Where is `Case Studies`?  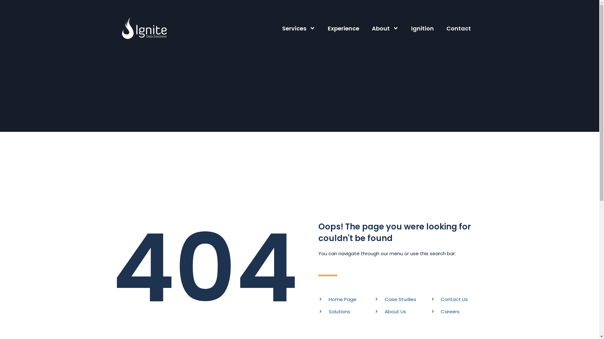 Case Studies is located at coordinates (402, 299).